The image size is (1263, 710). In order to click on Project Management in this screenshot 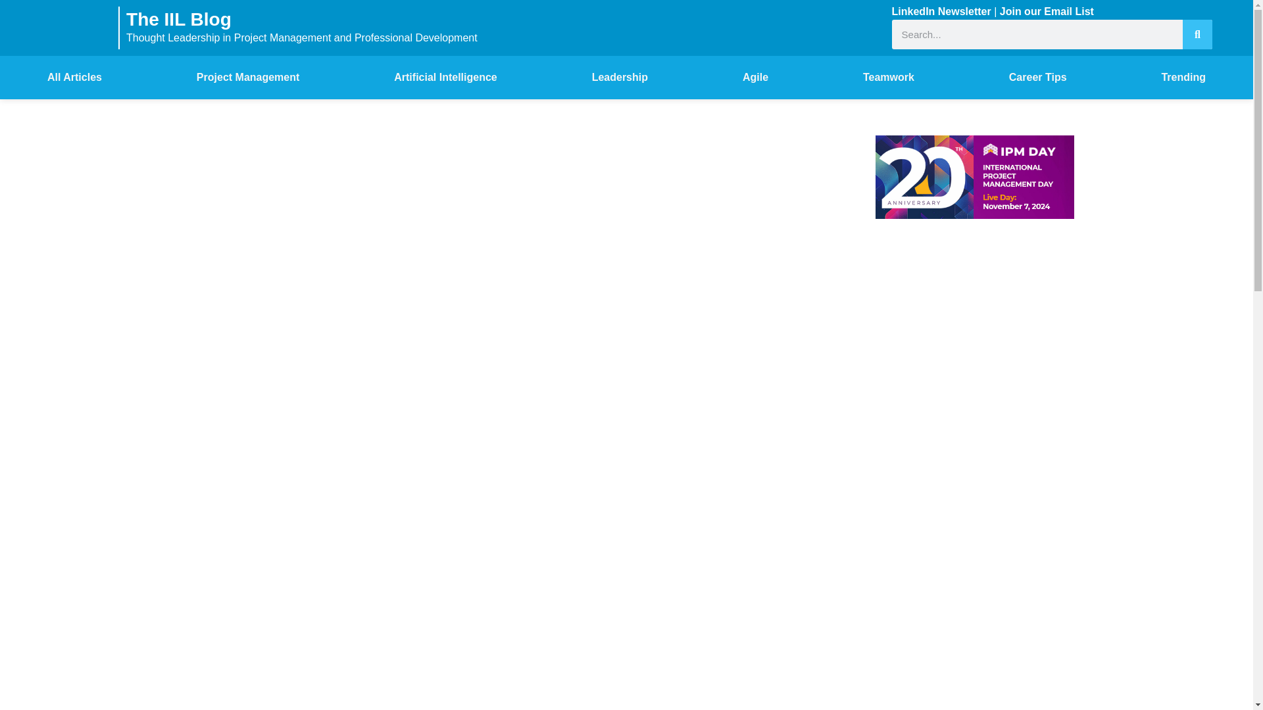, I will do `click(247, 78)`.